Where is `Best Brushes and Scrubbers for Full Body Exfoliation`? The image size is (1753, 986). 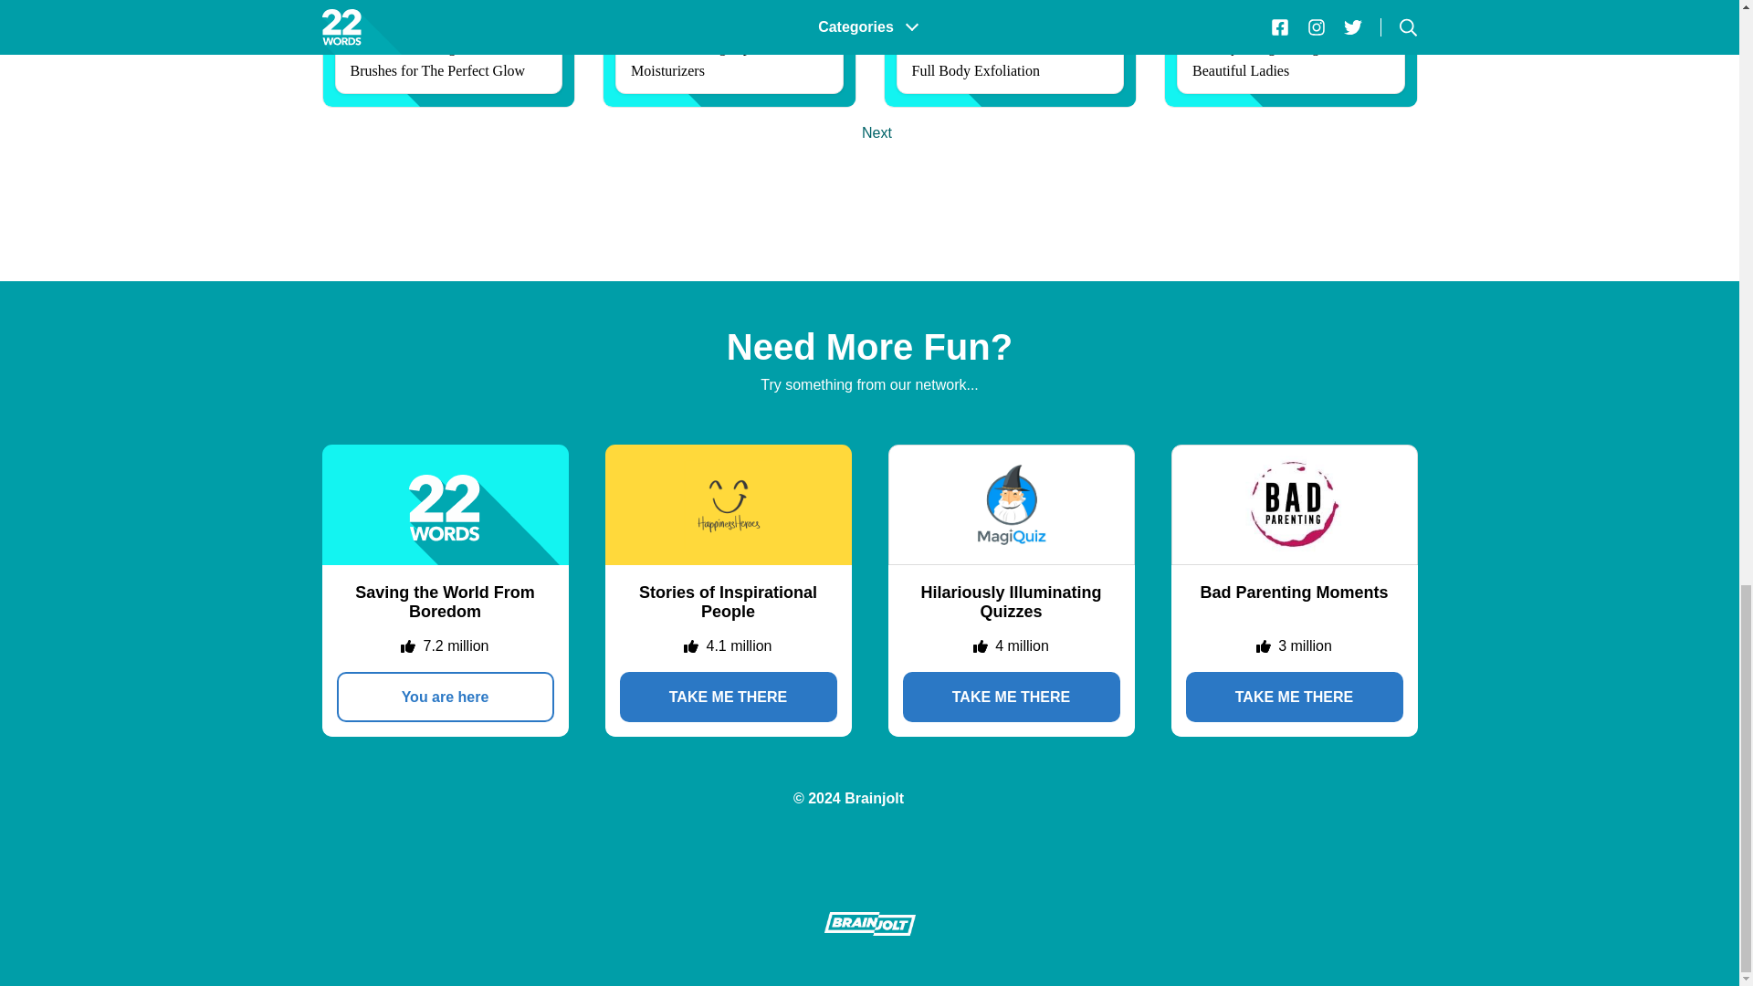
Best Brushes and Scrubbers for Full Body Exfoliation is located at coordinates (1010, 53).